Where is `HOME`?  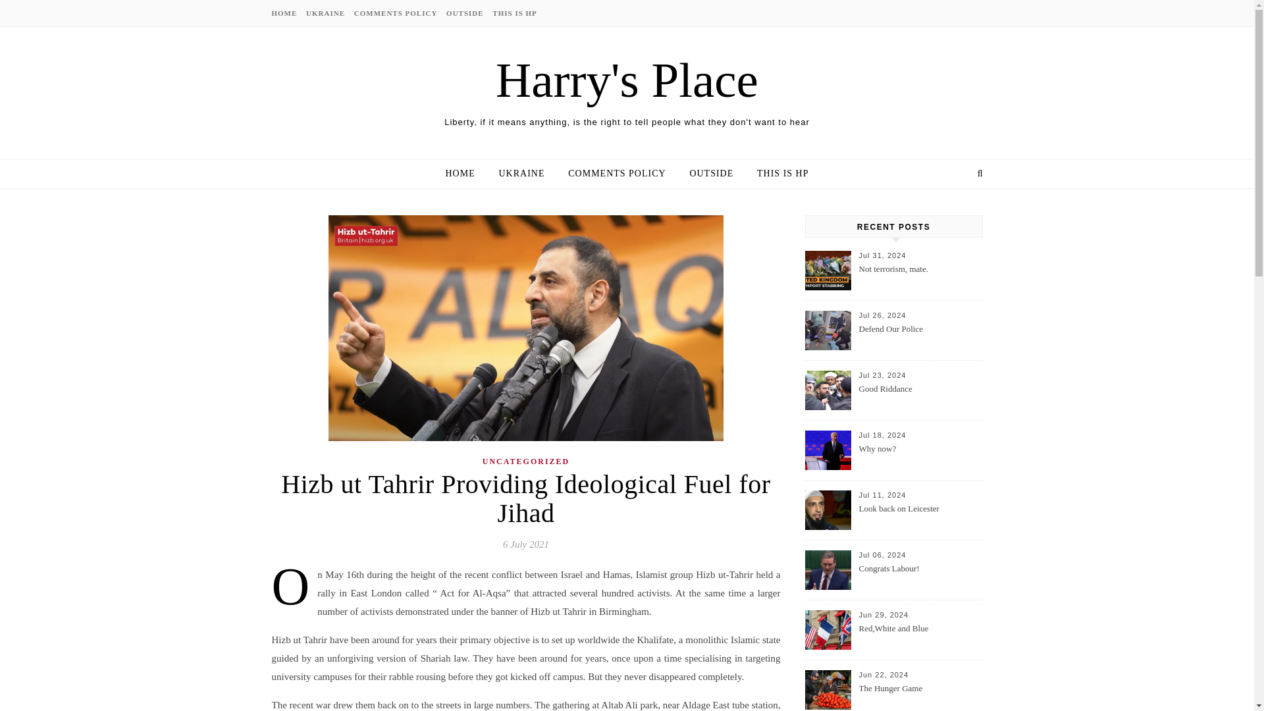
HOME is located at coordinates (286, 13).